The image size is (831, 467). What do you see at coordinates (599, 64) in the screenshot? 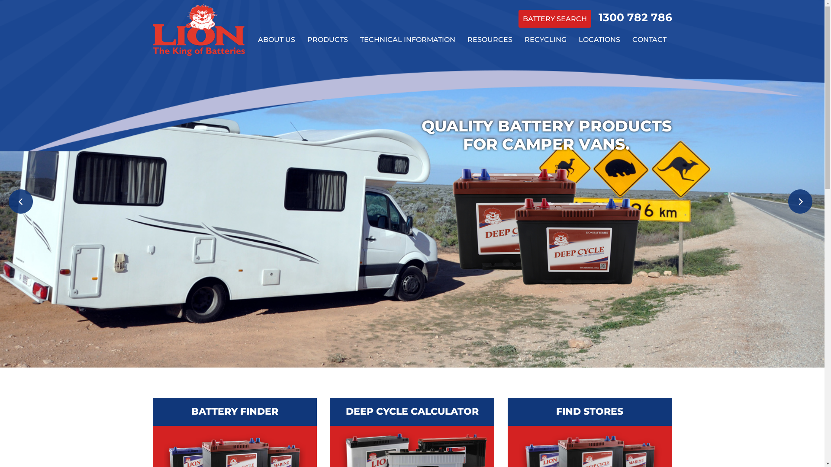
I see `NEW SOUTH WALES` at bounding box center [599, 64].